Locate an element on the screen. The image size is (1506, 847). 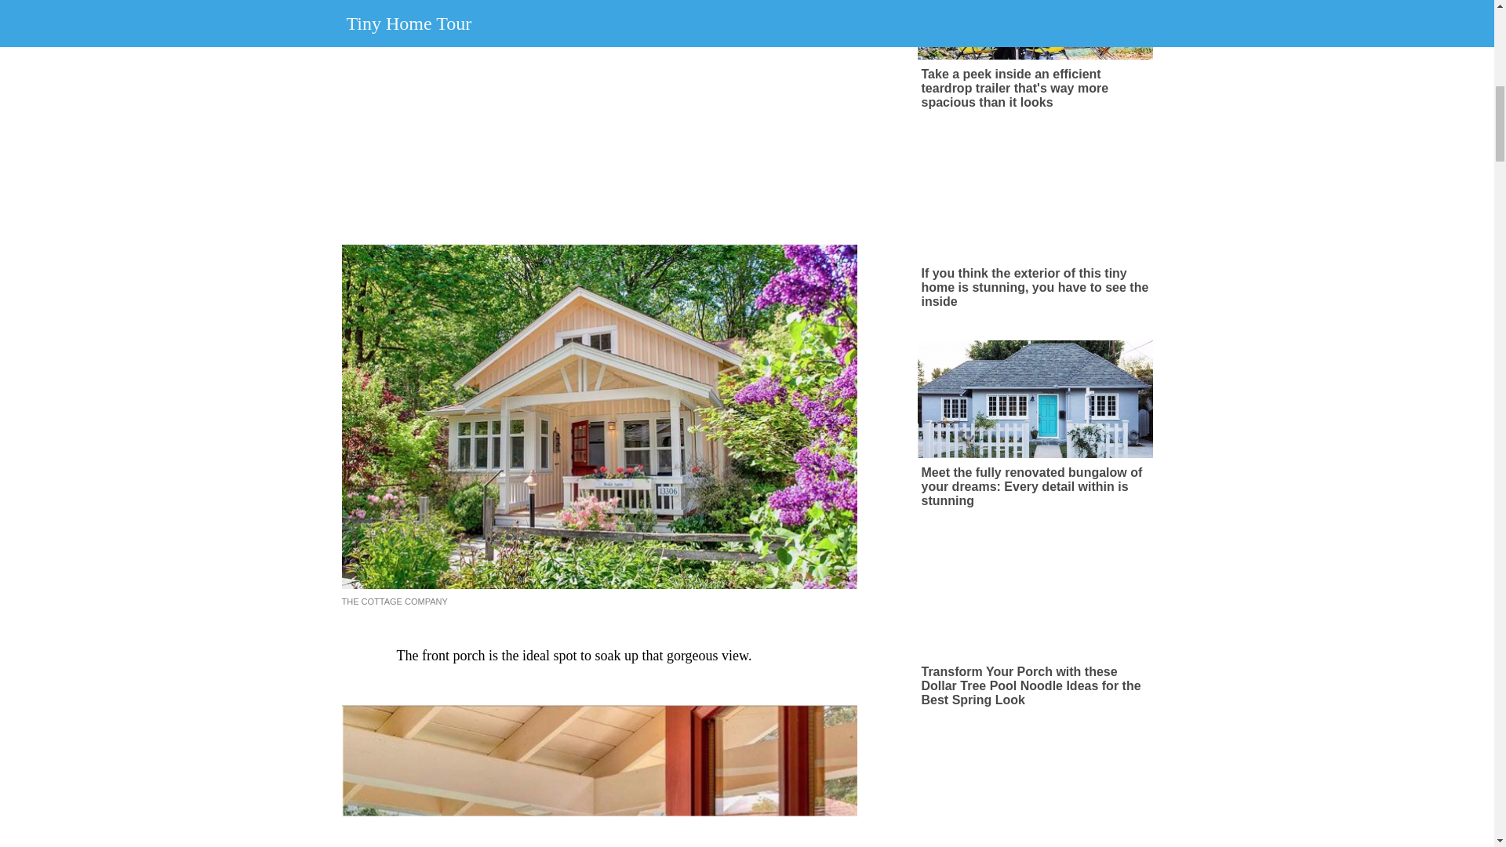
THE COTTAGE COMPANY is located at coordinates (394, 602).